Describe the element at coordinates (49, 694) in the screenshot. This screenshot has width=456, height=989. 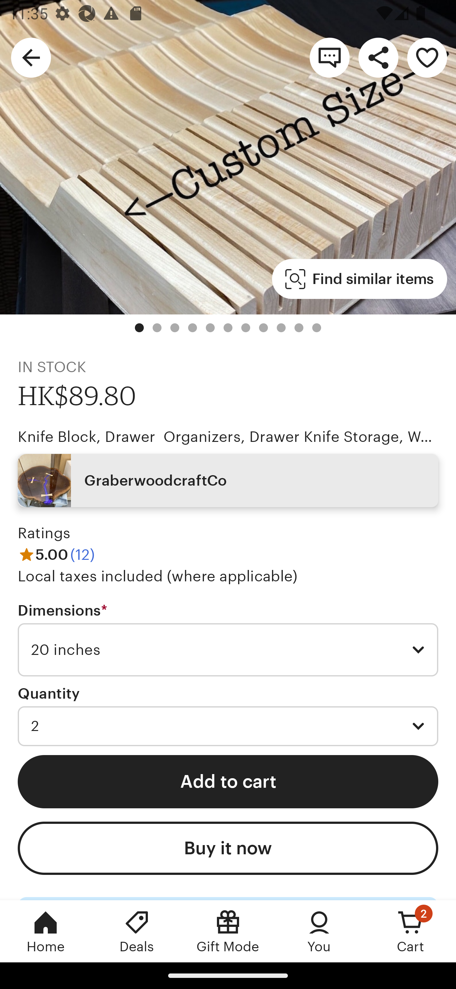
I see `Quantity` at that location.